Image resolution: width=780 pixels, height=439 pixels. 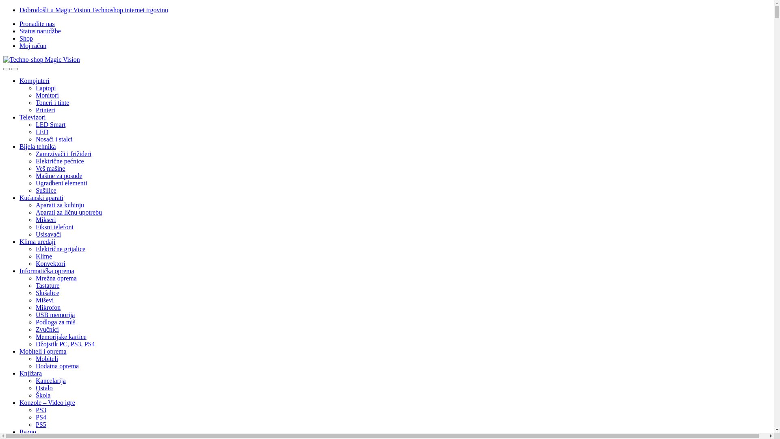 I want to click on Ostalo, so click(x=44, y=388).